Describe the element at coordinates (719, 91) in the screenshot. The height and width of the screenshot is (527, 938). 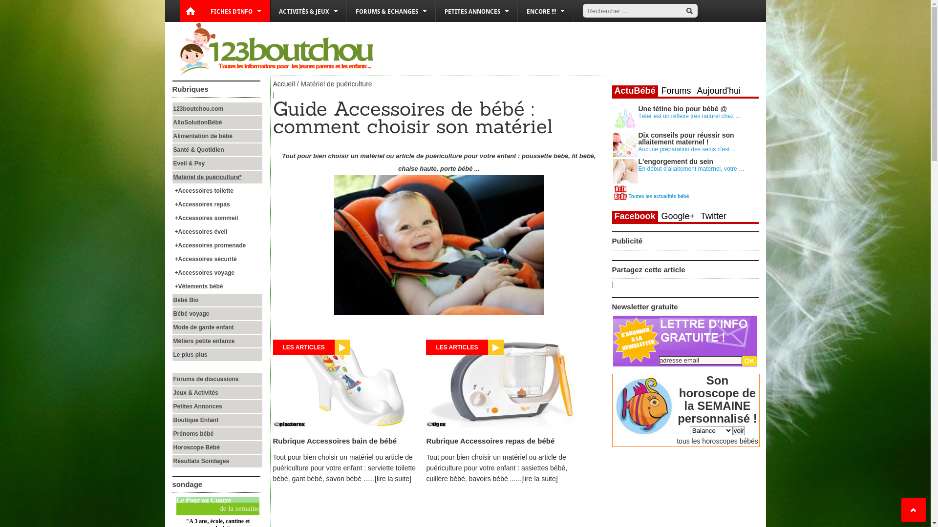
I see `Aujourd'hui` at that location.